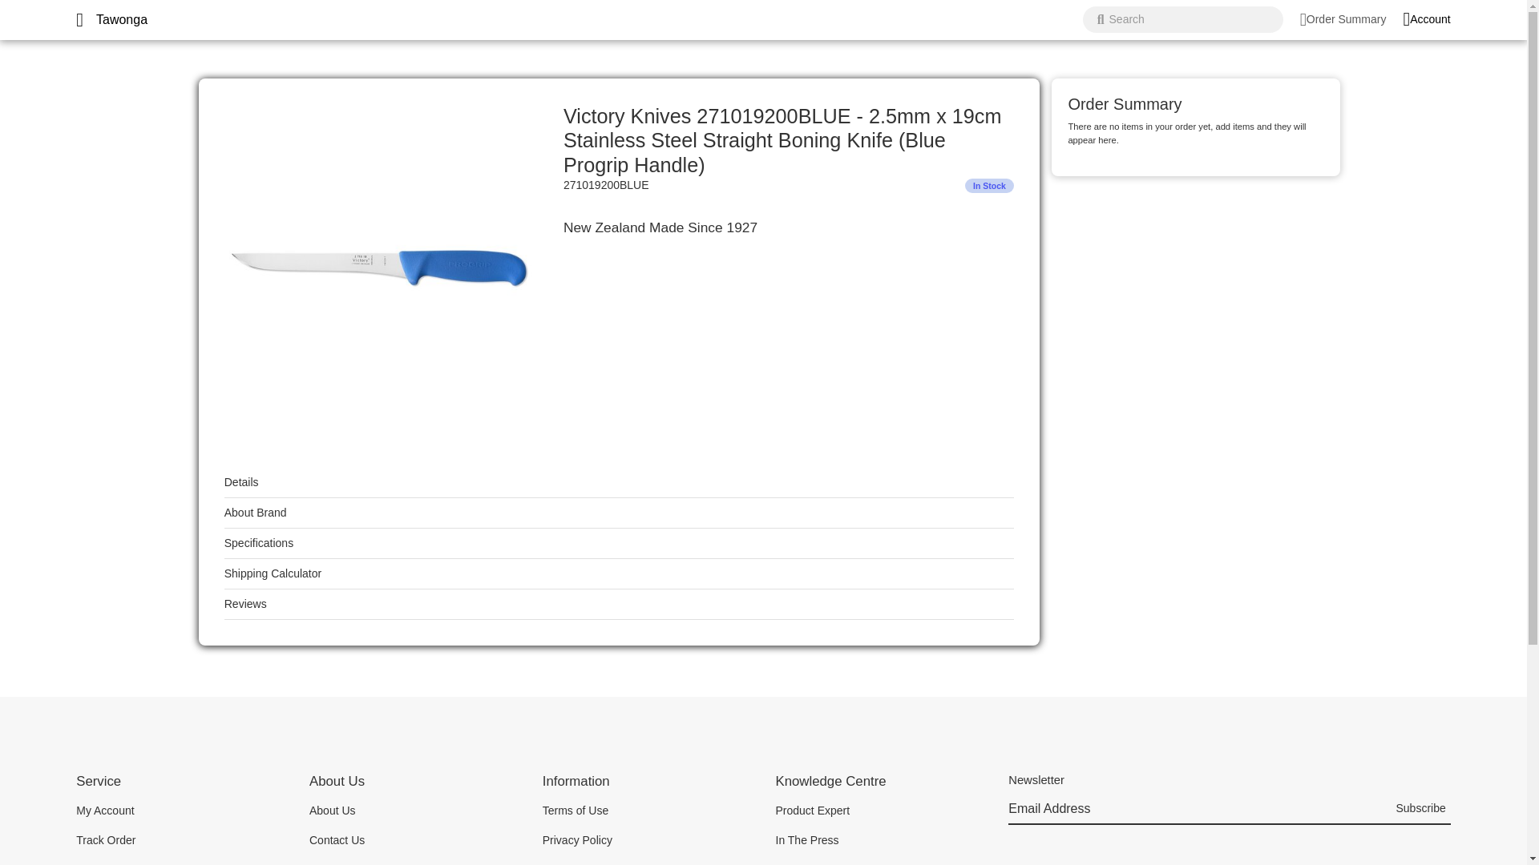  What do you see at coordinates (122, 19) in the screenshot?
I see `Tawonga` at bounding box center [122, 19].